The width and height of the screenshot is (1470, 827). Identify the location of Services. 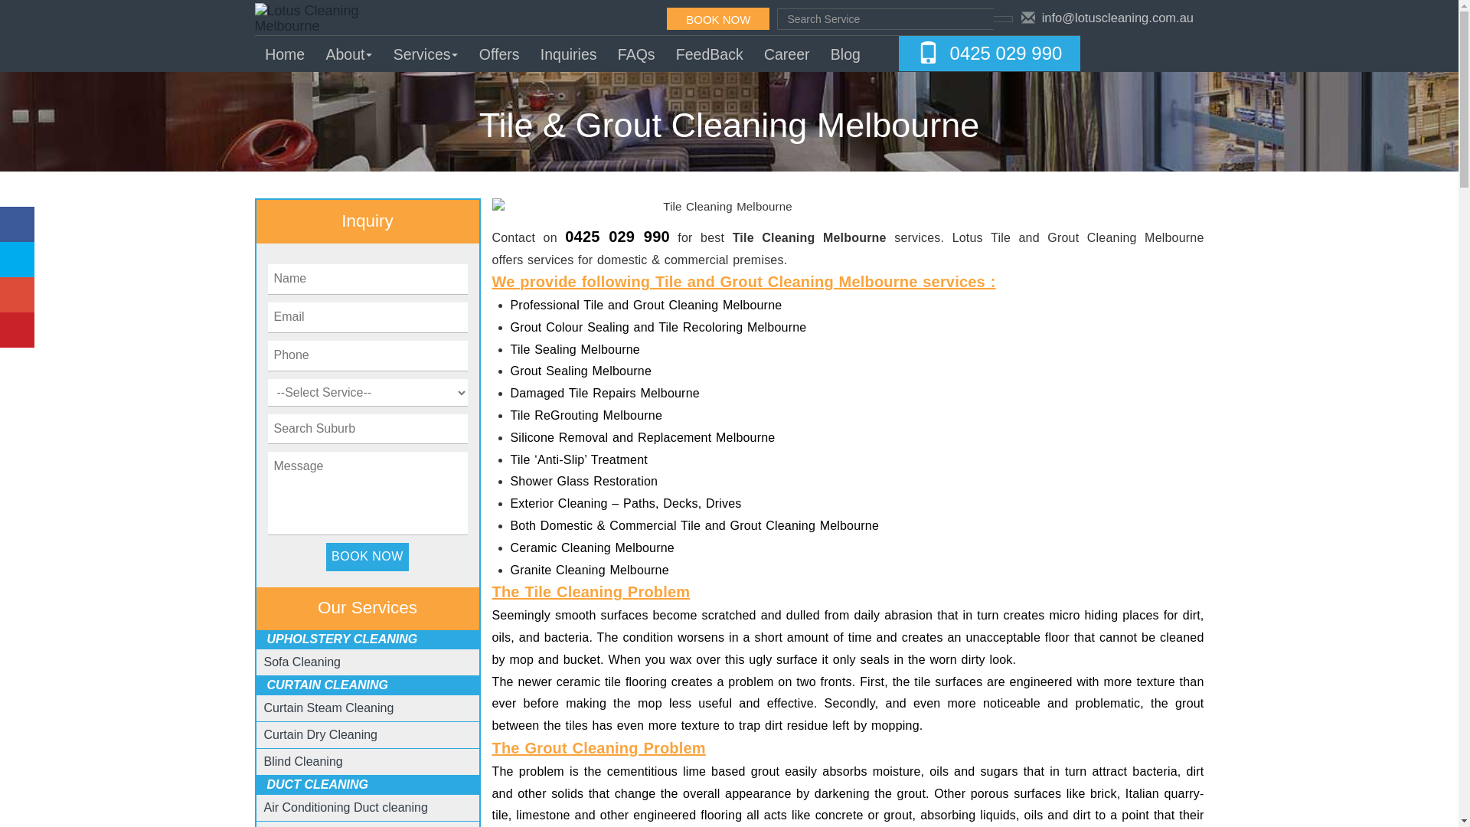
(426, 54).